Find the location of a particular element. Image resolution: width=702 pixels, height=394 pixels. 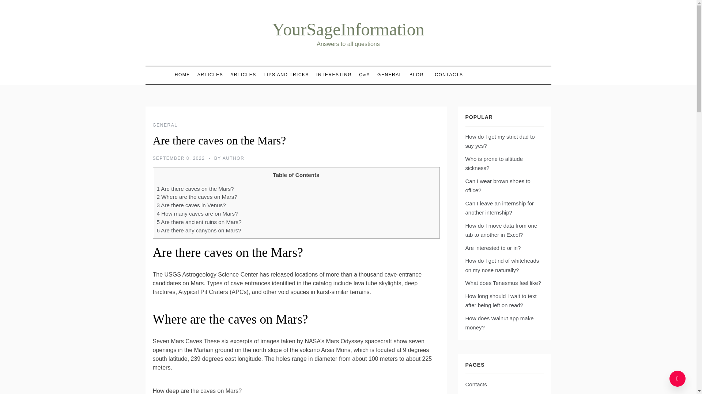

How do I get rid of whiteheads on my nose naturally? is located at coordinates (502, 266).